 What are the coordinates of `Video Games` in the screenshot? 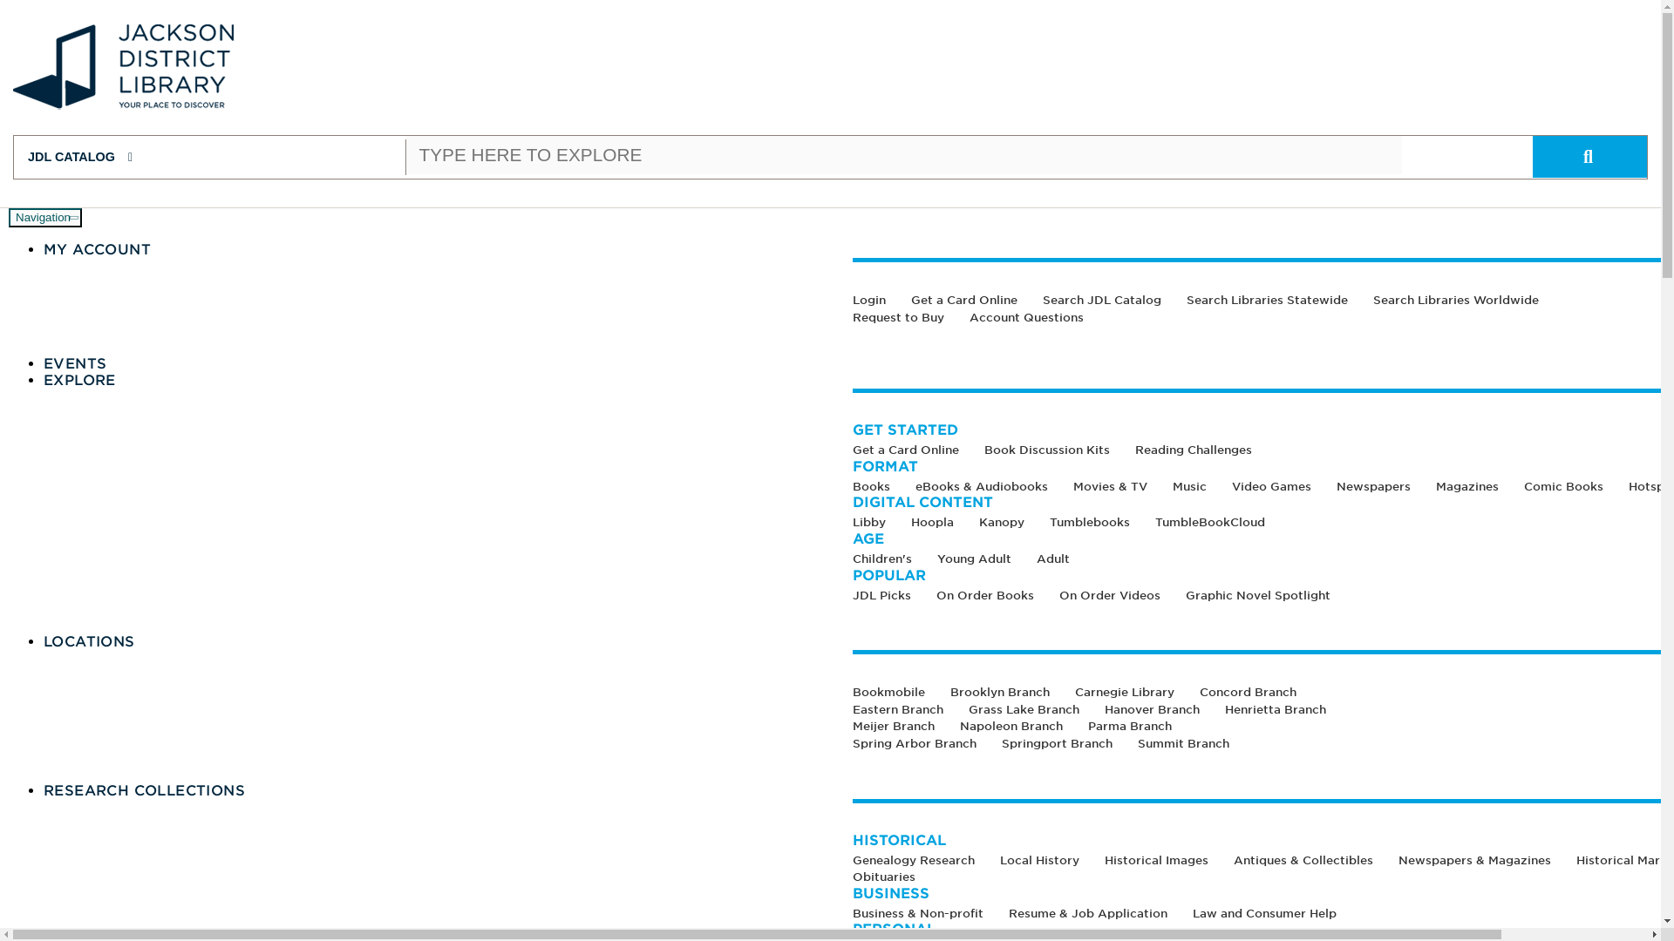 It's located at (1283, 490).